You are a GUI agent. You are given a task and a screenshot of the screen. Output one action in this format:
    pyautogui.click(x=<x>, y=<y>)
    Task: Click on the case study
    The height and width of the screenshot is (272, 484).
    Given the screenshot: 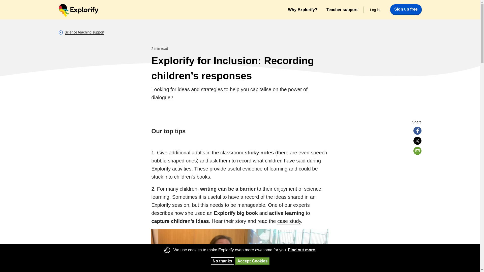 What is the action you would take?
    pyautogui.click(x=289, y=221)
    